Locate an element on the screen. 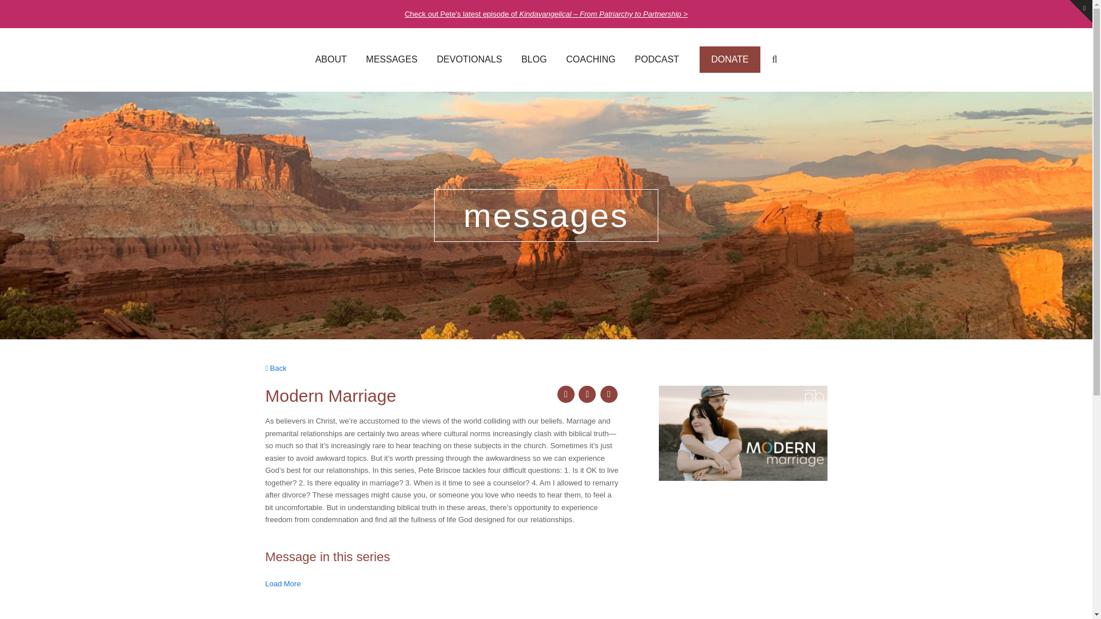 Image resolution: width=1101 pixels, height=619 pixels. MESSAGES is located at coordinates (392, 60).